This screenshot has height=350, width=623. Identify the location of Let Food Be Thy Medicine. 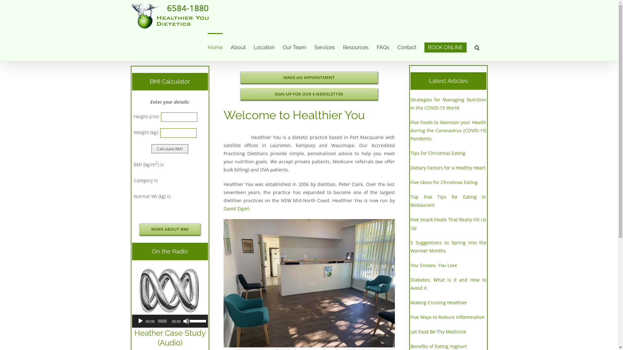
(438, 332).